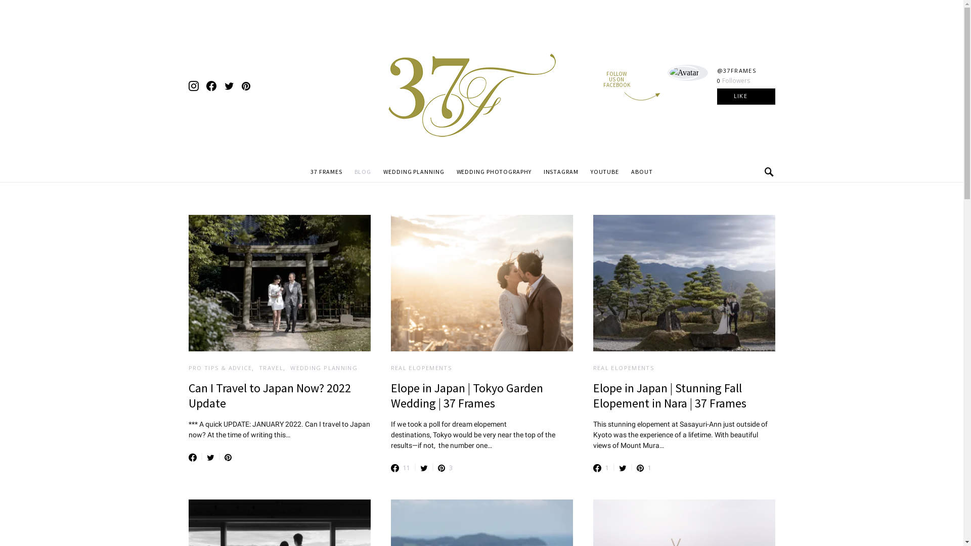  I want to click on 11, so click(400, 468).